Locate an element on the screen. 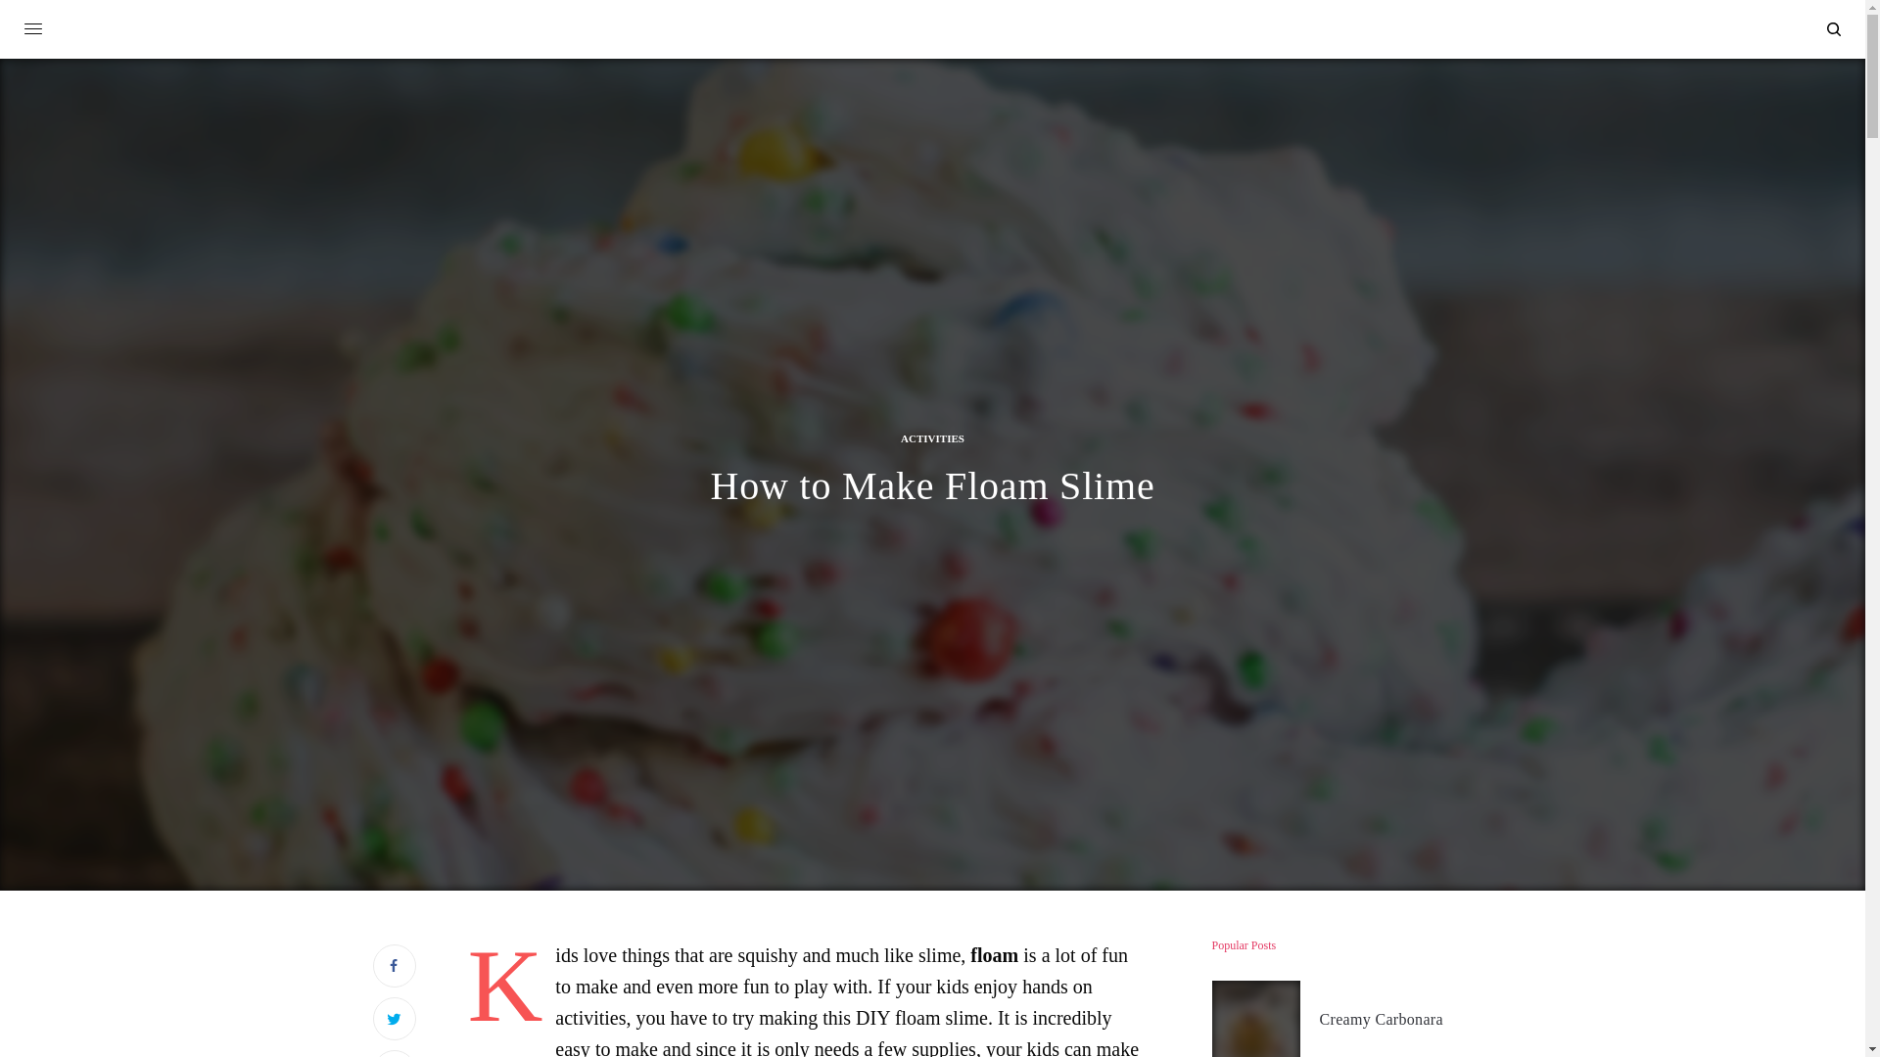 The height and width of the screenshot is (1057, 1880). About a Mom is located at coordinates (932, 31).